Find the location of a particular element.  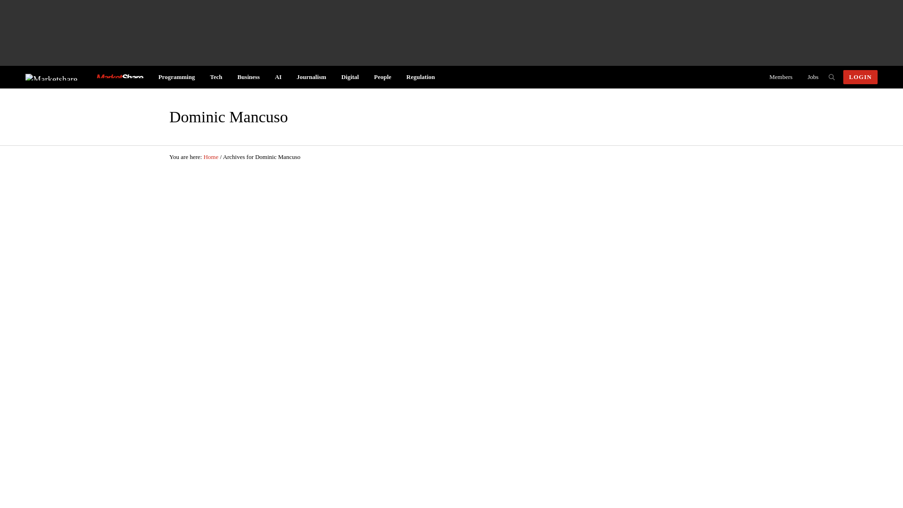

Home is located at coordinates (211, 157).